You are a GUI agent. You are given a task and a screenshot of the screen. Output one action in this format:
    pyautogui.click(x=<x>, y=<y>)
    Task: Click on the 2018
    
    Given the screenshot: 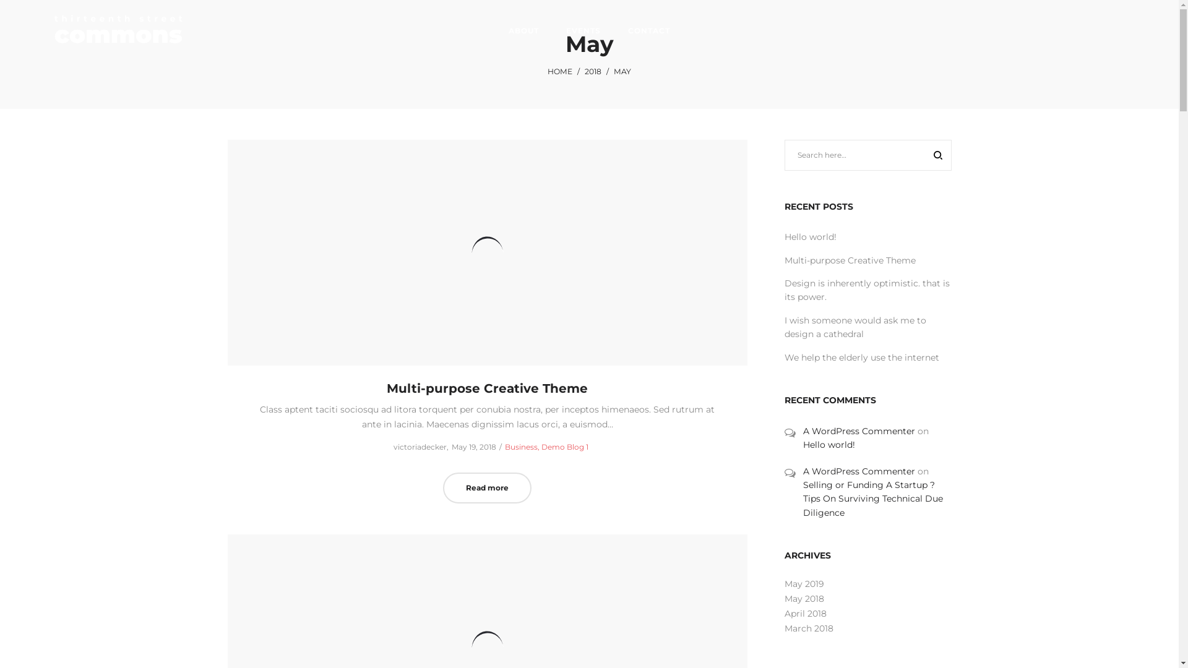 What is the action you would take?
    pyautogui.click(x=593, y=72)
    